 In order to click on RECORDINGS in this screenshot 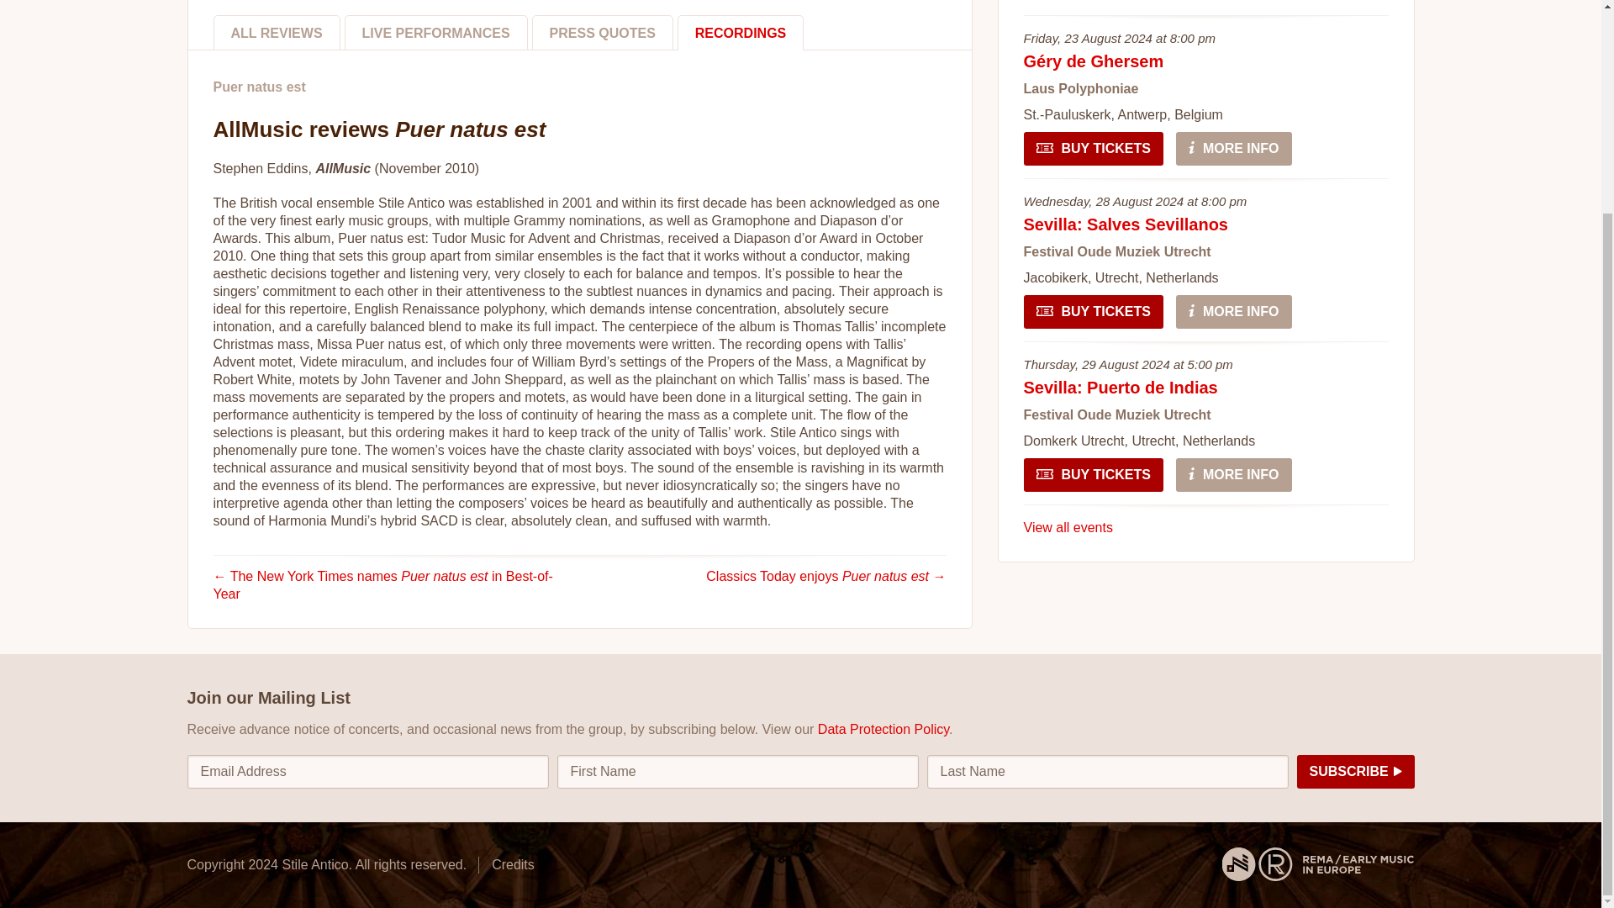, I will do `click(741, 33)`.